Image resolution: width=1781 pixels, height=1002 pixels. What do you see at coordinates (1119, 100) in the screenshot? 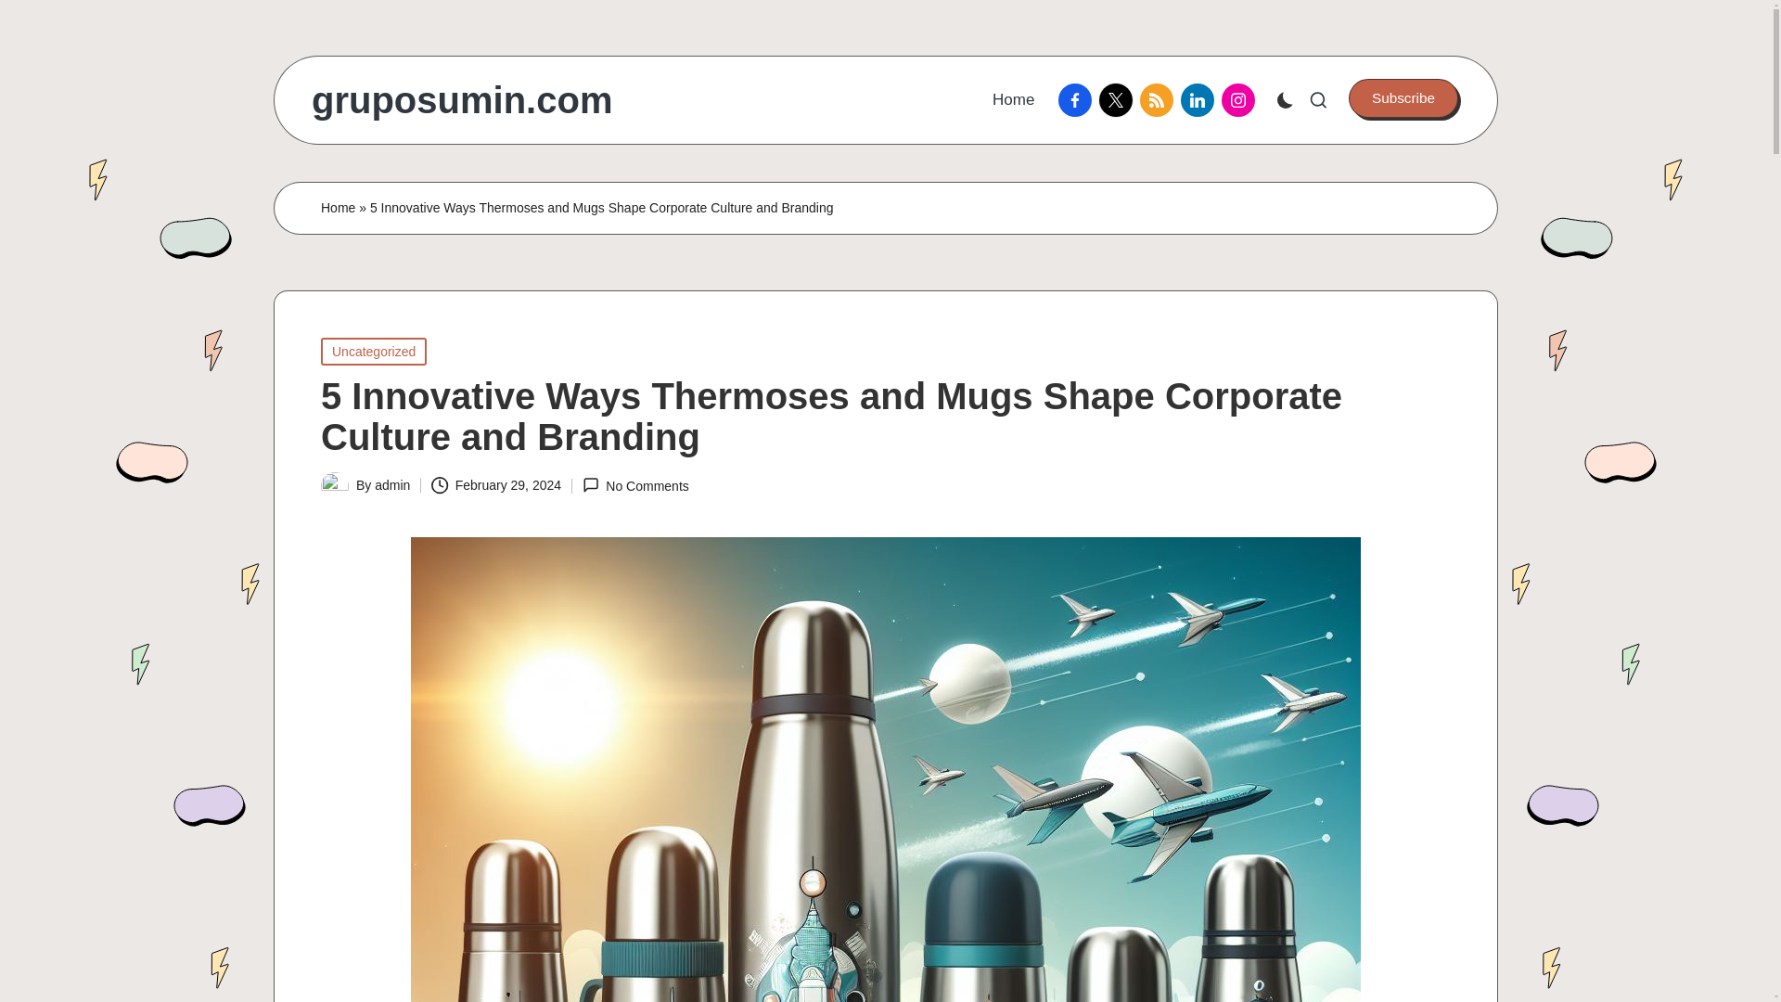
I see `twitter.com` at bounding box center [1119, 100].